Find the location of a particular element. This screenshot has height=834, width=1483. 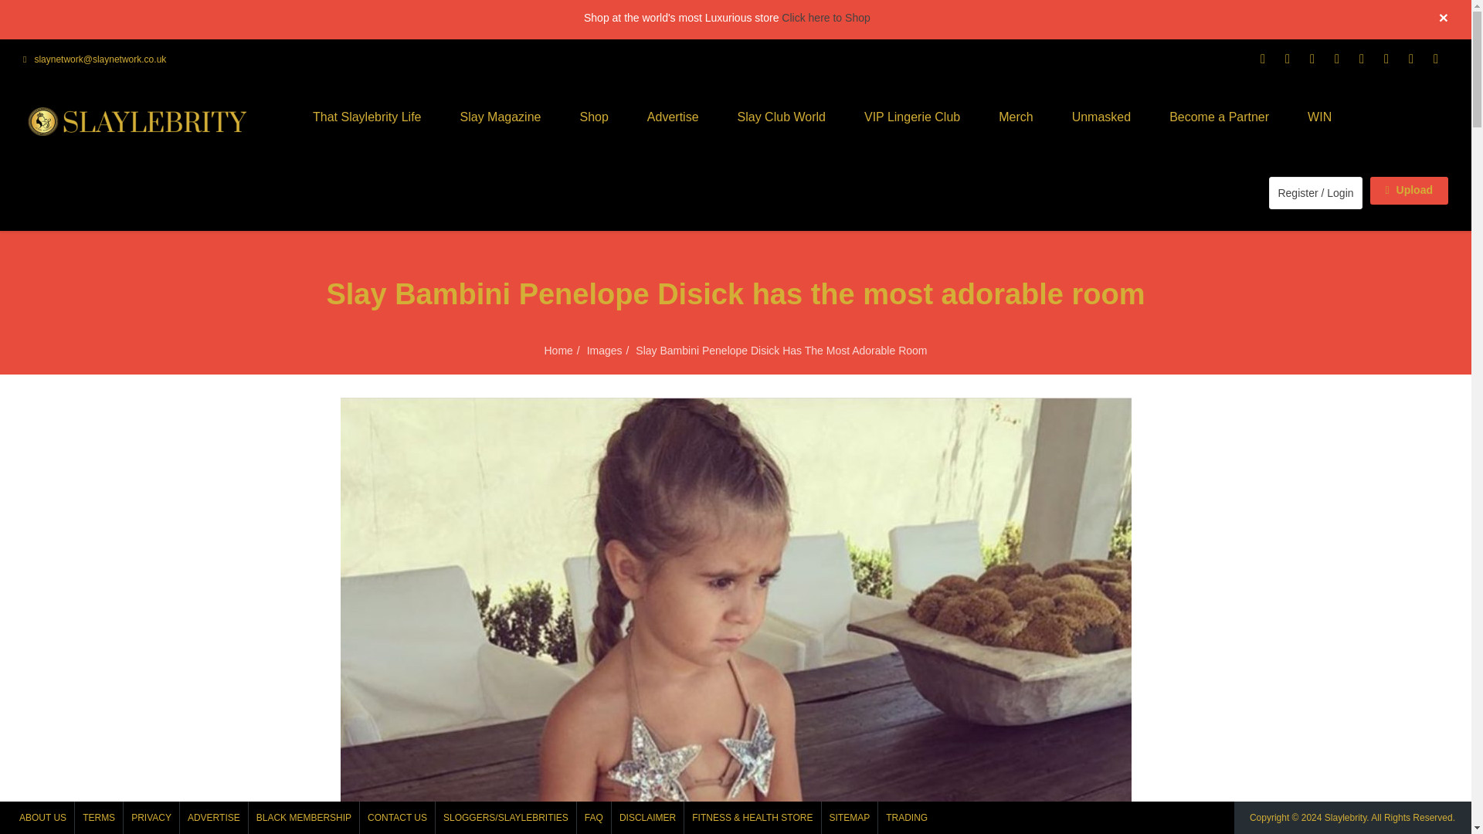

CONTACT US is located at coordinates (397, 817).